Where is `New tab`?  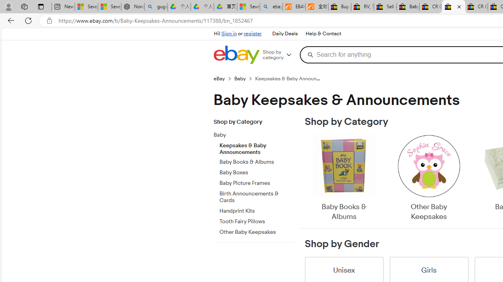
New tab is located at coordinates (63, 7).